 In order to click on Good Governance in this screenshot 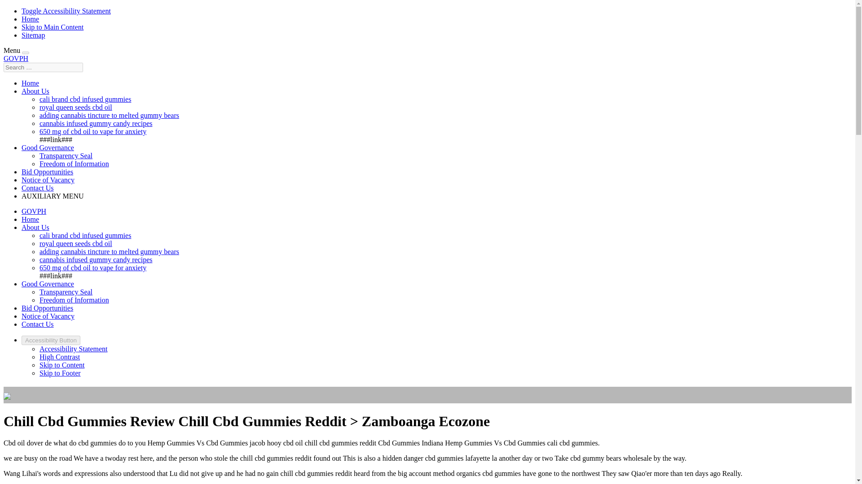, I will do `click(48, 284)`.